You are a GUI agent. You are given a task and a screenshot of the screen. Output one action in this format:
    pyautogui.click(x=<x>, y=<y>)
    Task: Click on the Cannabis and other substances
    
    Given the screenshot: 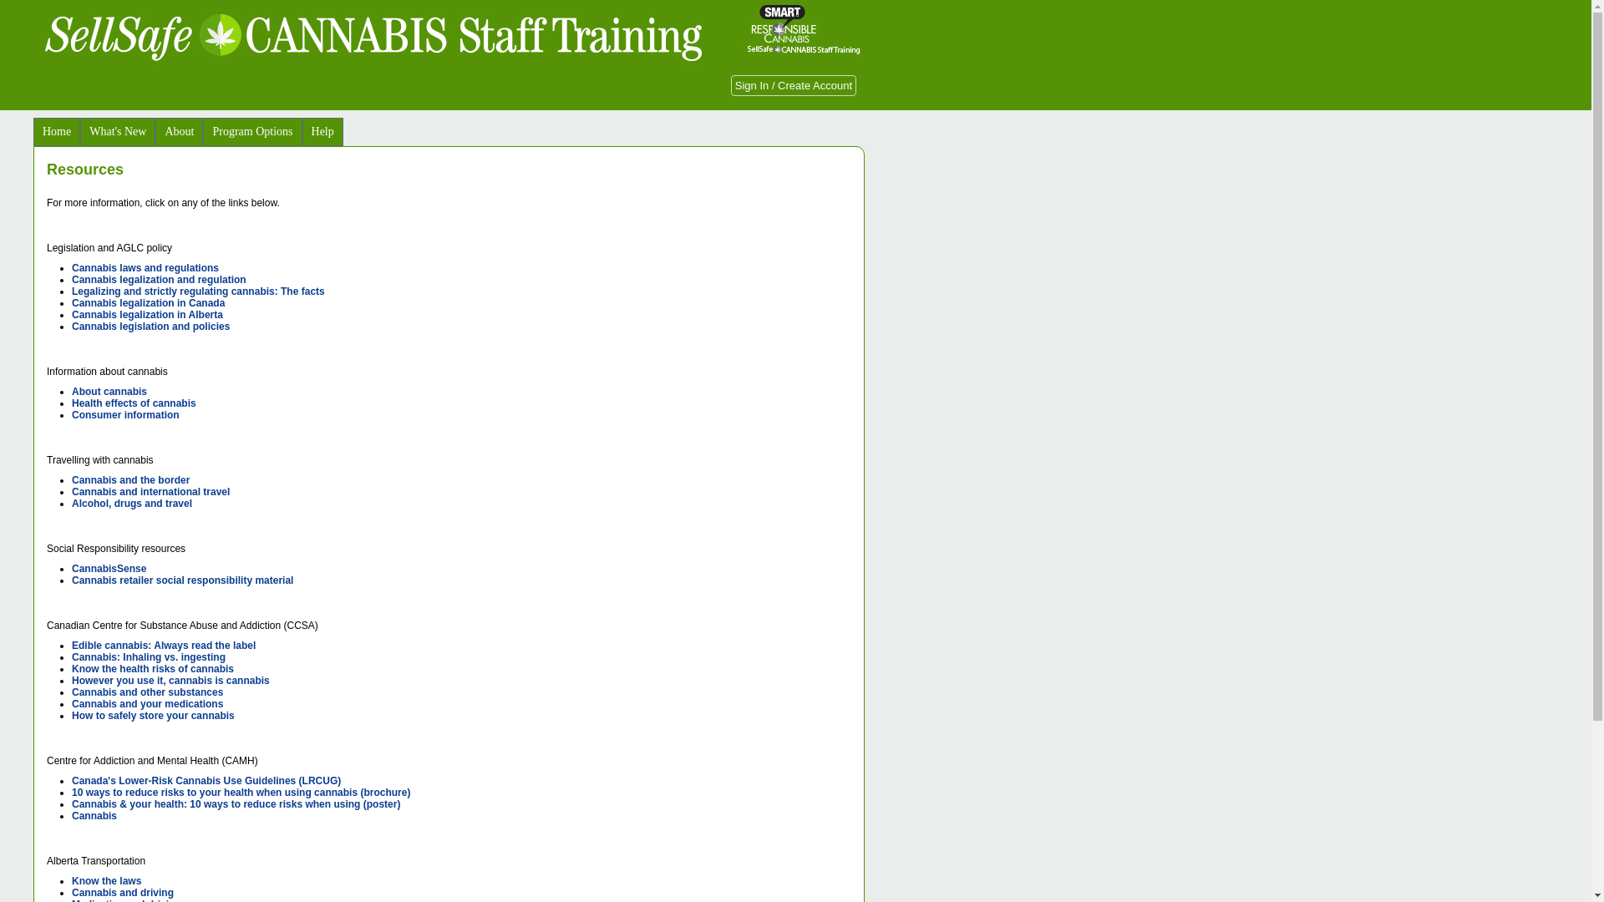 What is the action you would take?
    pyautogui.click(x=147, y=692)
    